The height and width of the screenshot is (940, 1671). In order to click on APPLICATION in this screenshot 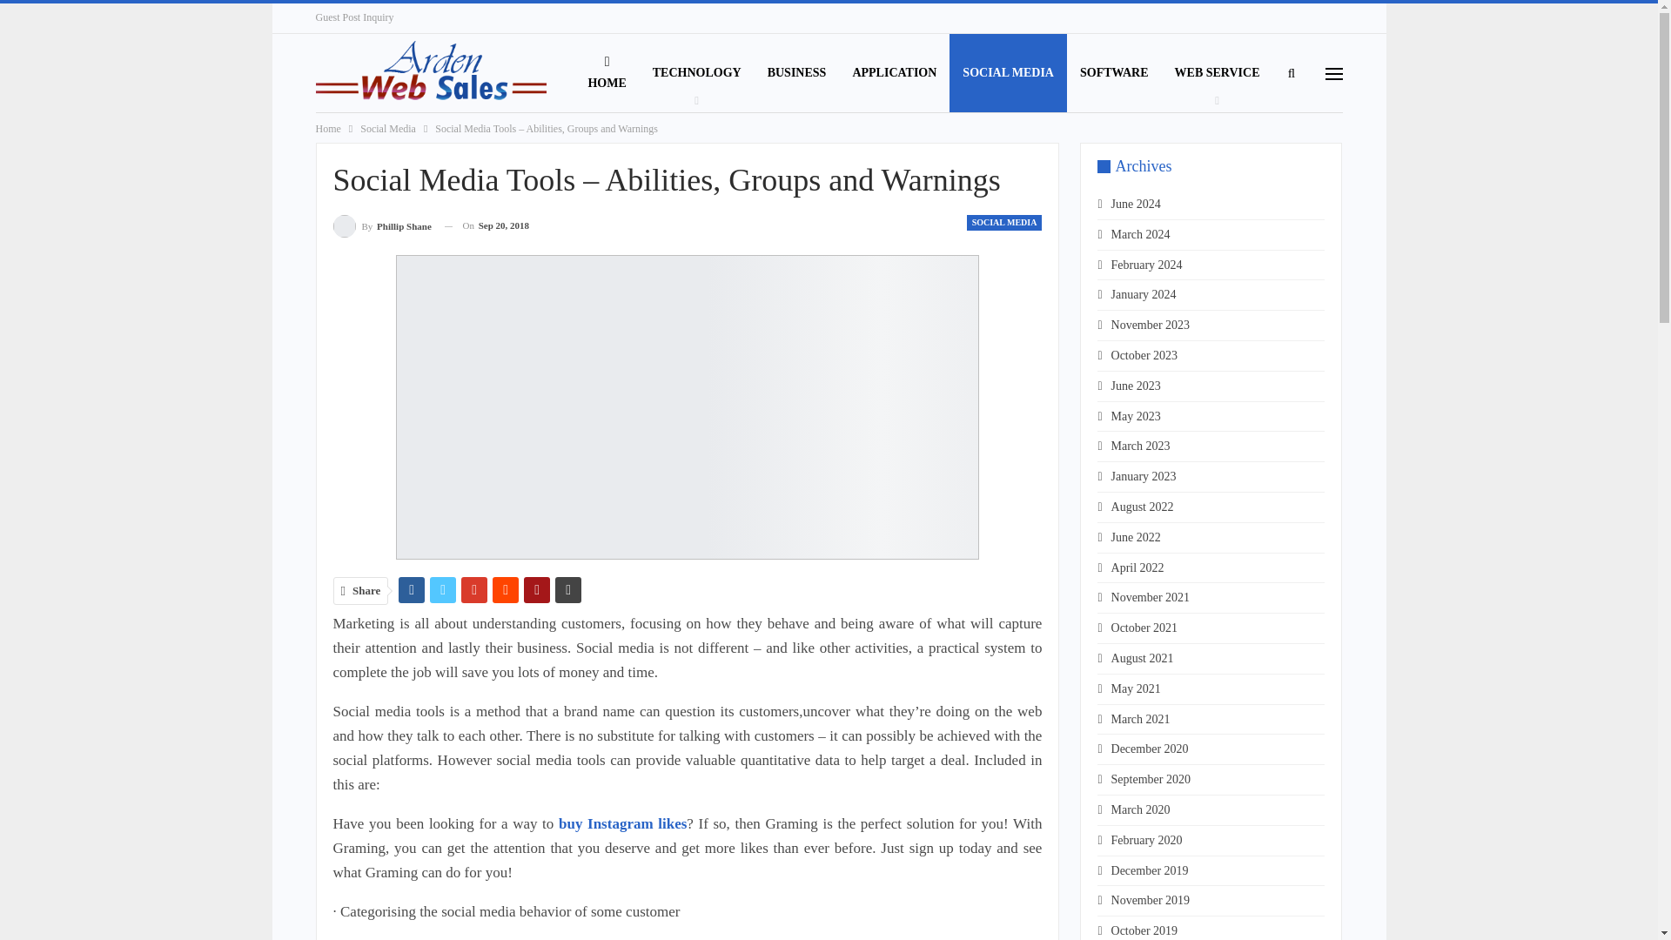, I will do `click(893, 72)`.